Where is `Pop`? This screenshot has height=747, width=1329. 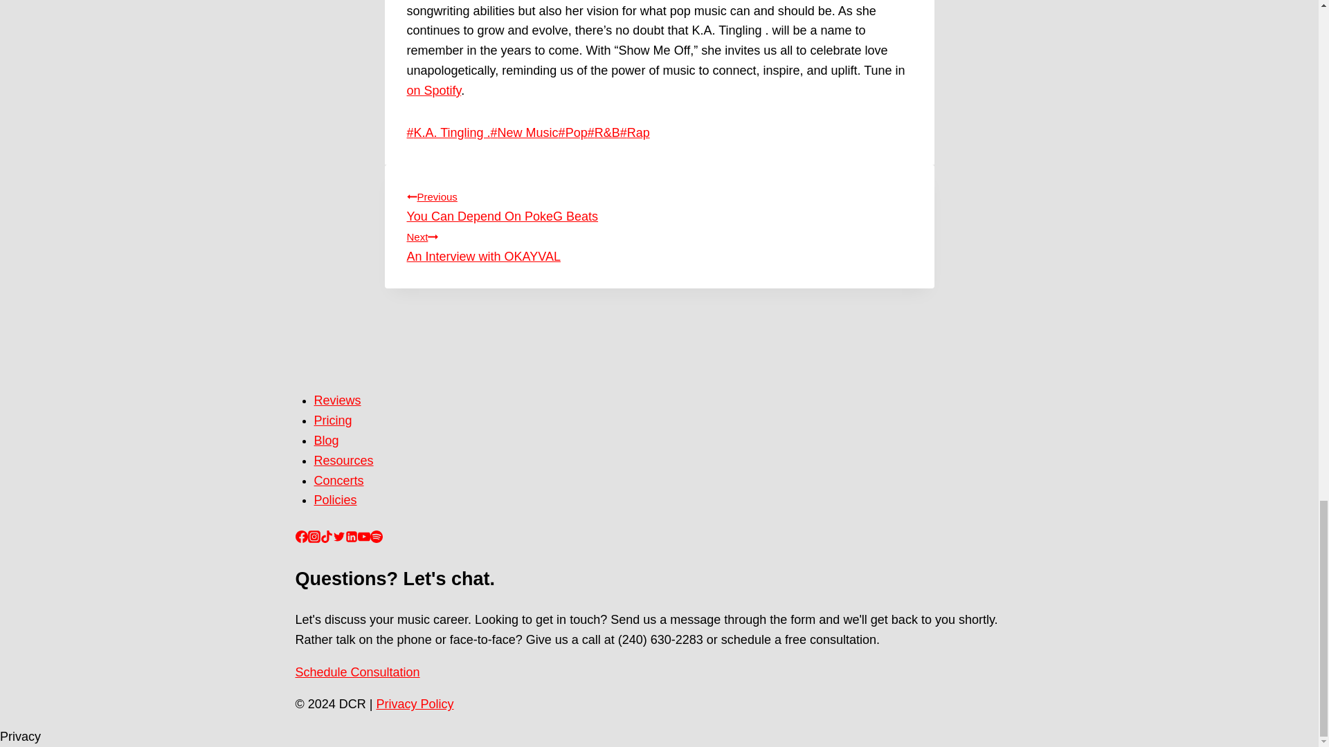
Pop is located at coordinates (524, 133).